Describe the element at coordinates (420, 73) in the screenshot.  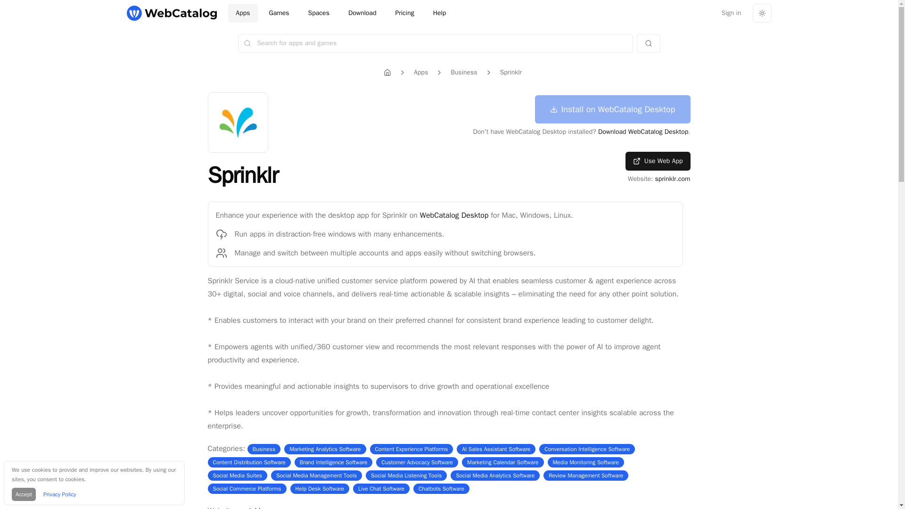
I see `Apps` at that location.